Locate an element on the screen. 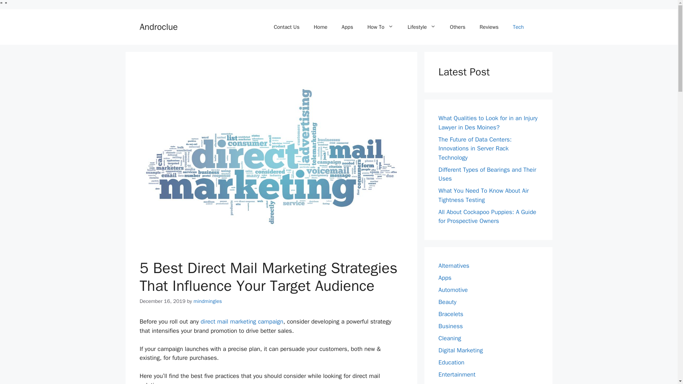  View all posts by mindmingles is located at coordinates (208, 301).